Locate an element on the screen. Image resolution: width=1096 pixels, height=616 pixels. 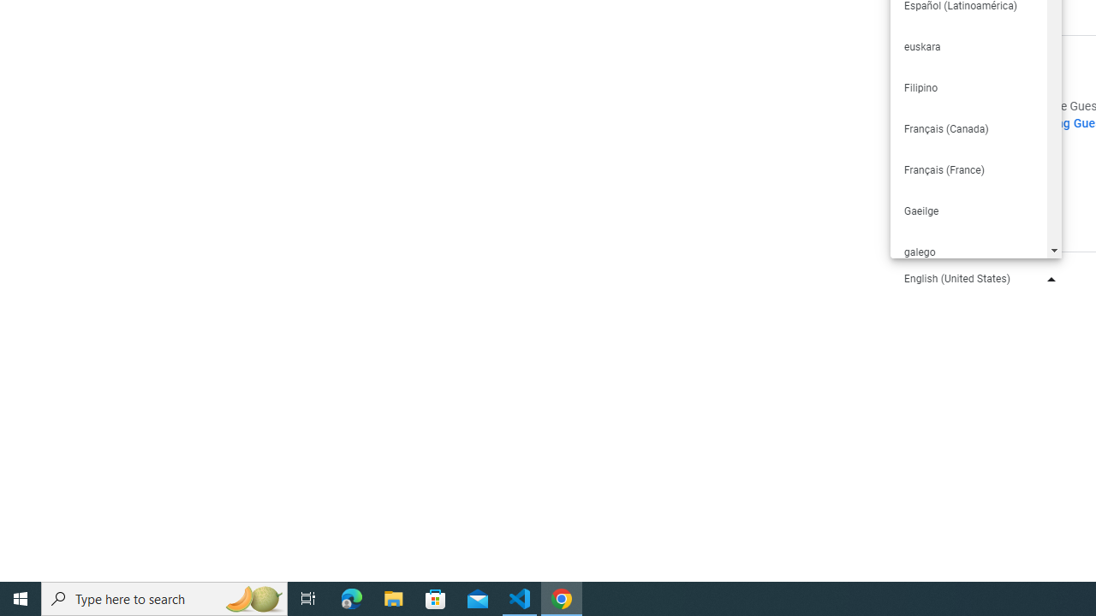
Forgot email? is located at coordinates (976, 51).